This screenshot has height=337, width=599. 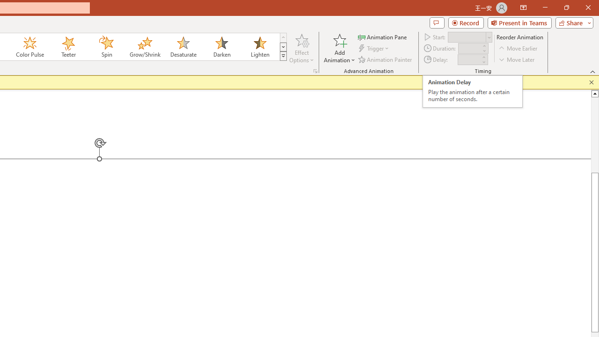 I want to click on More Options..., so click(x=315, y=71).